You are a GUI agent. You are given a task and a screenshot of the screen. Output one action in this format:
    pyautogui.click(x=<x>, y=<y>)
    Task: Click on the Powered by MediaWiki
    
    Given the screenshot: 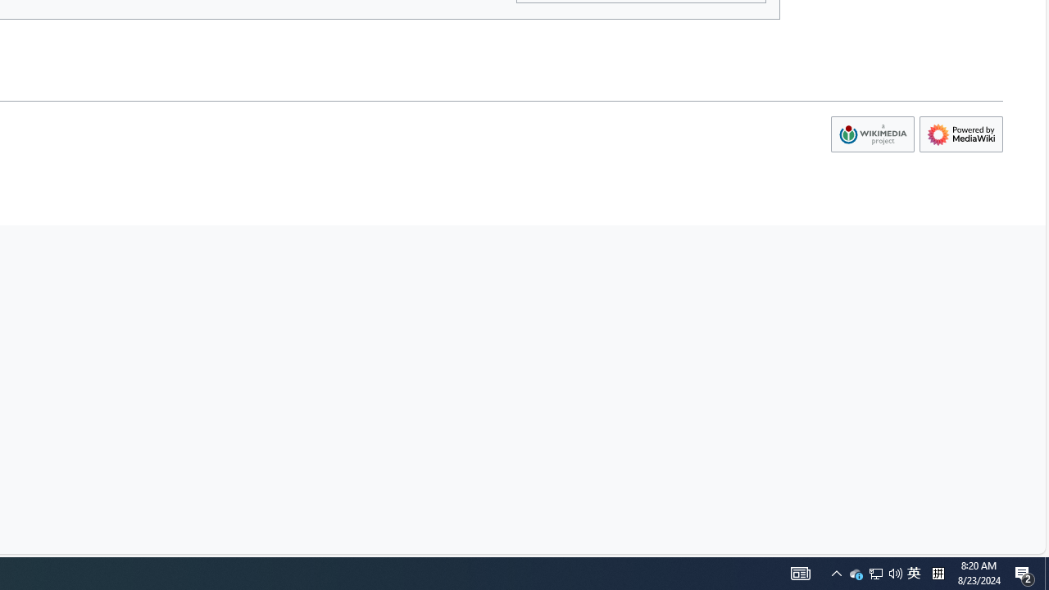 What is the action you would take?
    pyautogui.click(x=960, y=134)
    